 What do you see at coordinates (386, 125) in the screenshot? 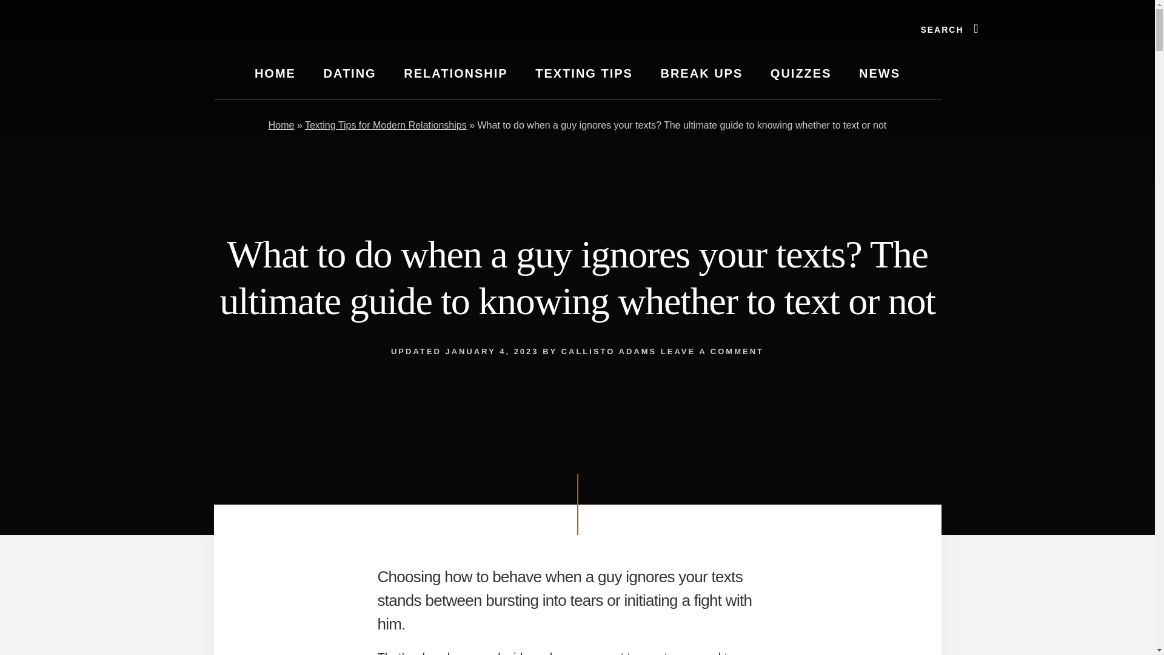
I see `Texting Tips for Modern Relationships` at bounding box center [386, 125].